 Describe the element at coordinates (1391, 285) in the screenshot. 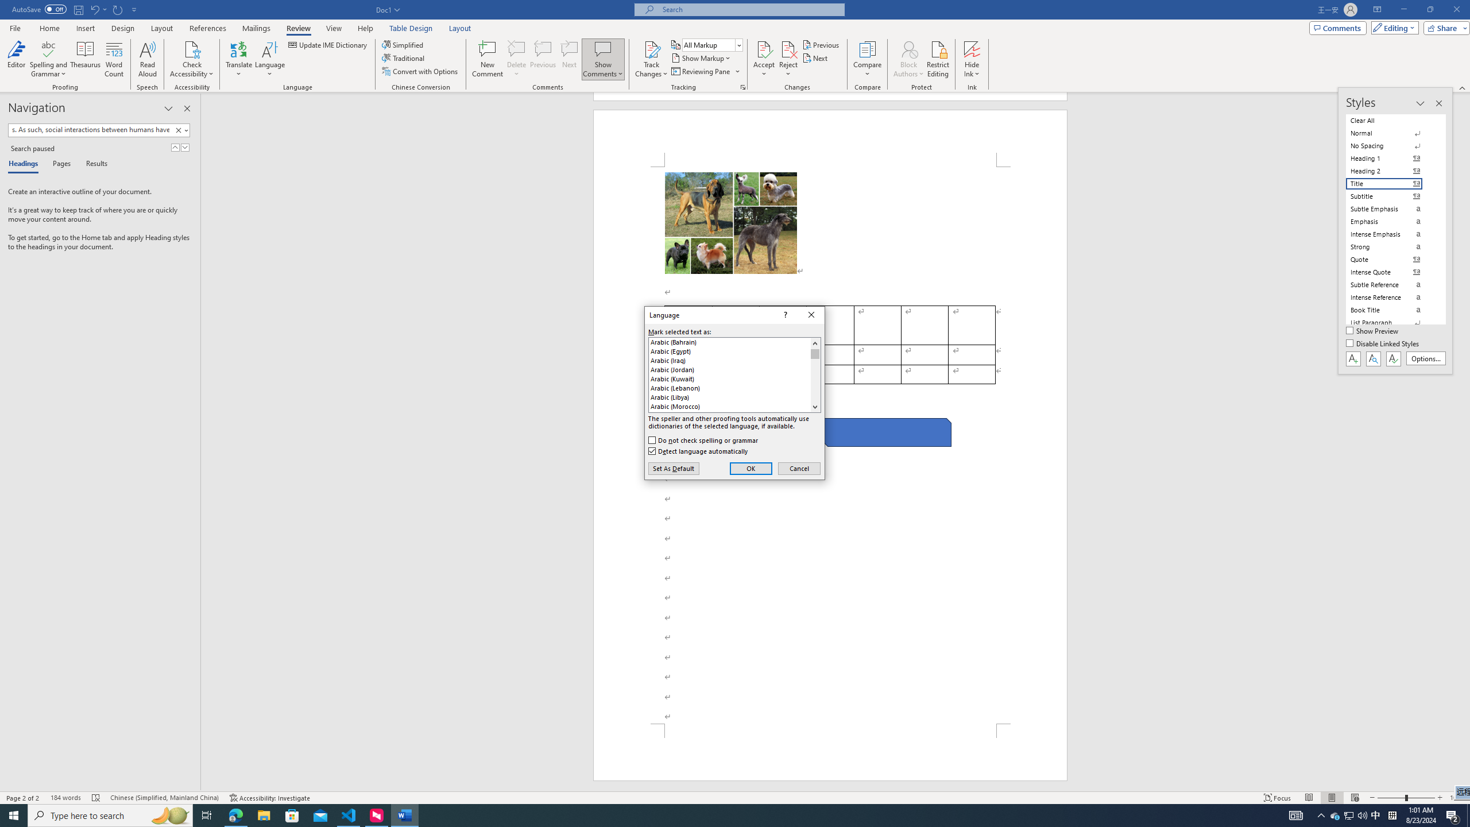

I see `Subtle Reference` at that location.